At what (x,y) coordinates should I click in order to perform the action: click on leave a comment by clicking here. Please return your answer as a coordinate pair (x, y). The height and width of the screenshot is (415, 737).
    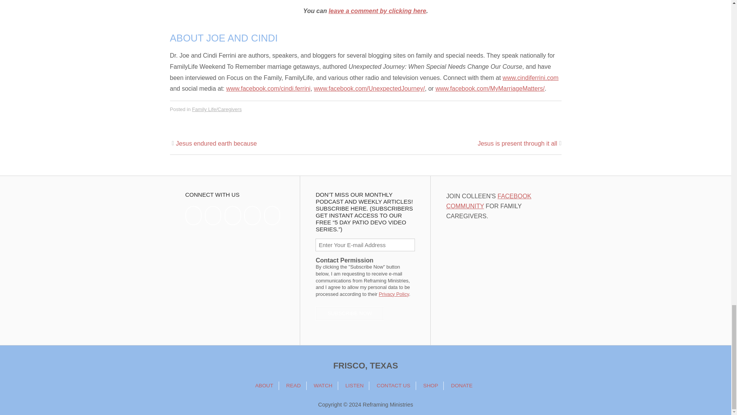
    Looking at the image, I should click on (377, 11).